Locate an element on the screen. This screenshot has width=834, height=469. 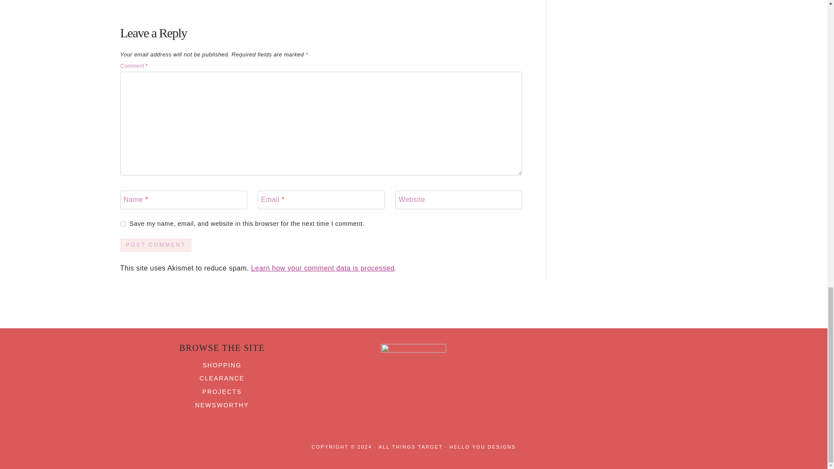
Post Comment is located at coordinates (156, 245).